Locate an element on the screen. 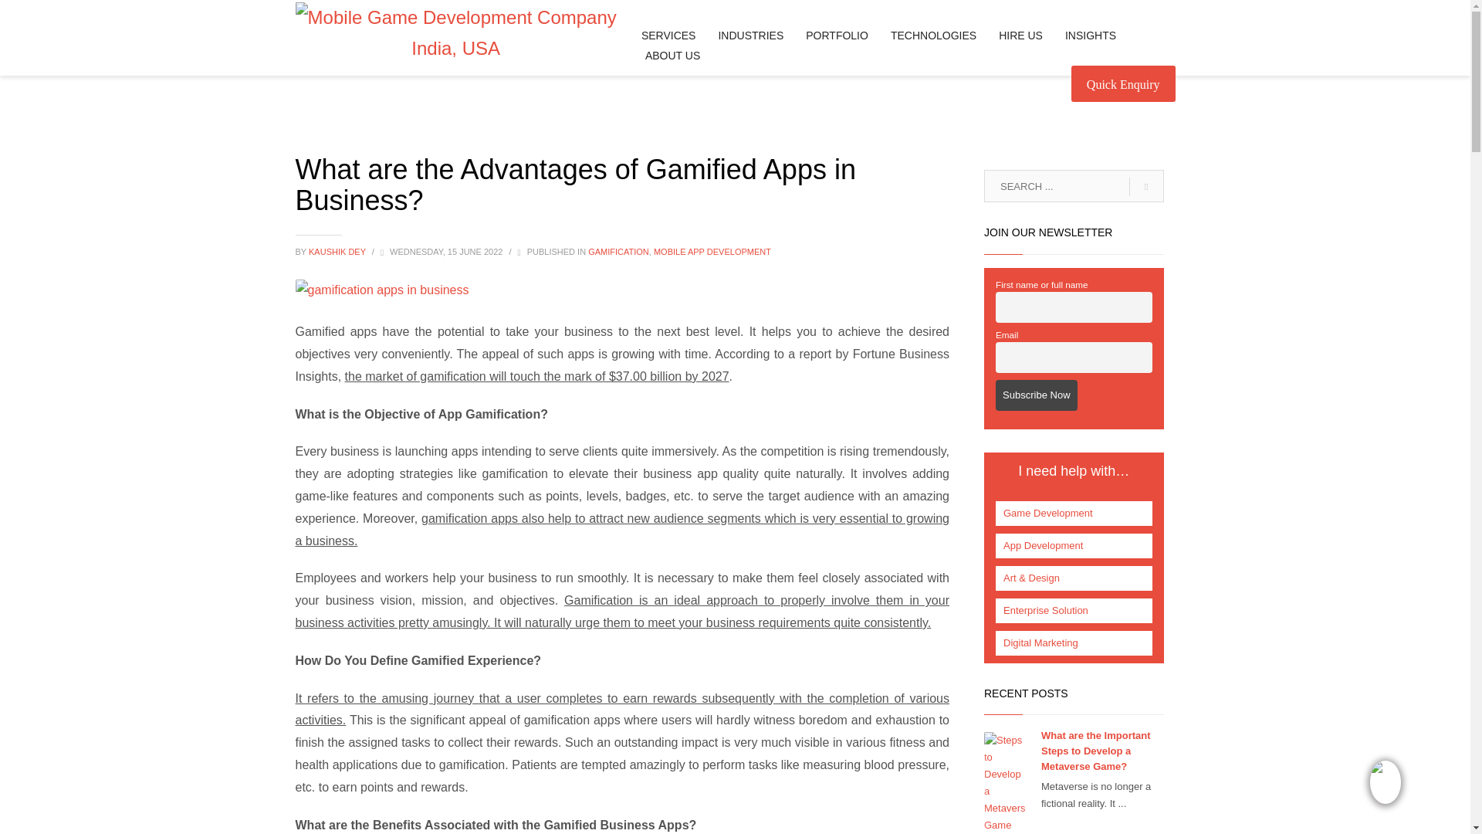  What are the Advantages of Gamified Apps in Business? is located at coordinates (381, 290).